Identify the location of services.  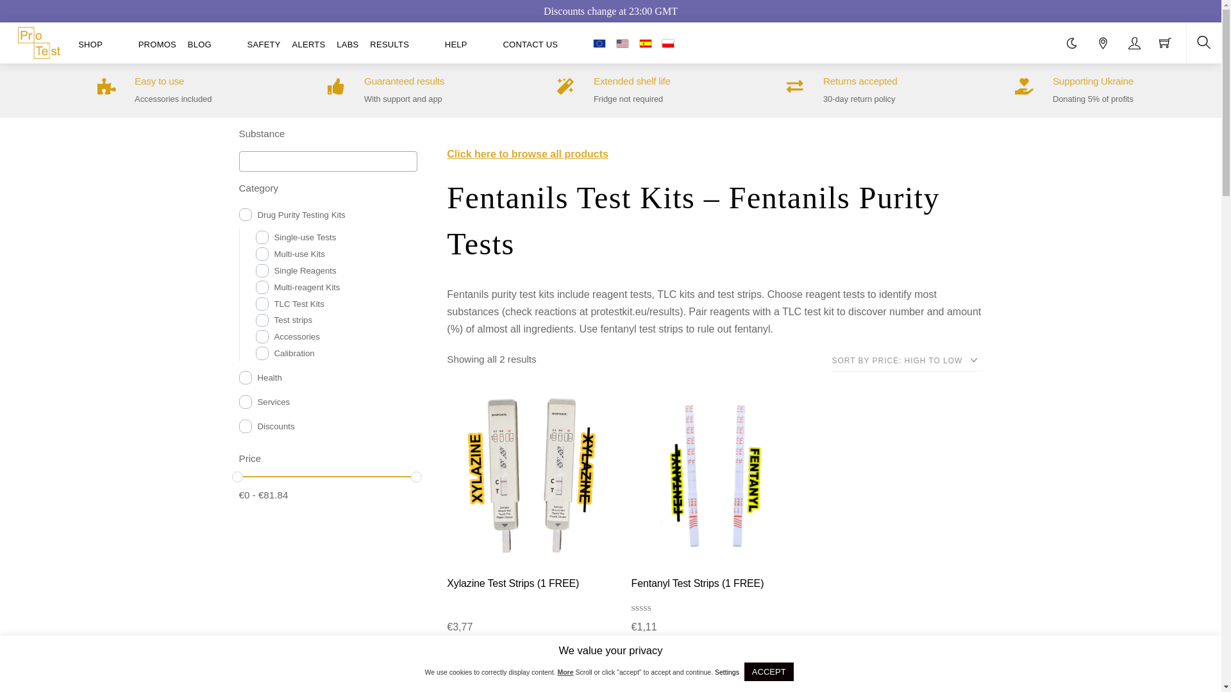
(245, 402).